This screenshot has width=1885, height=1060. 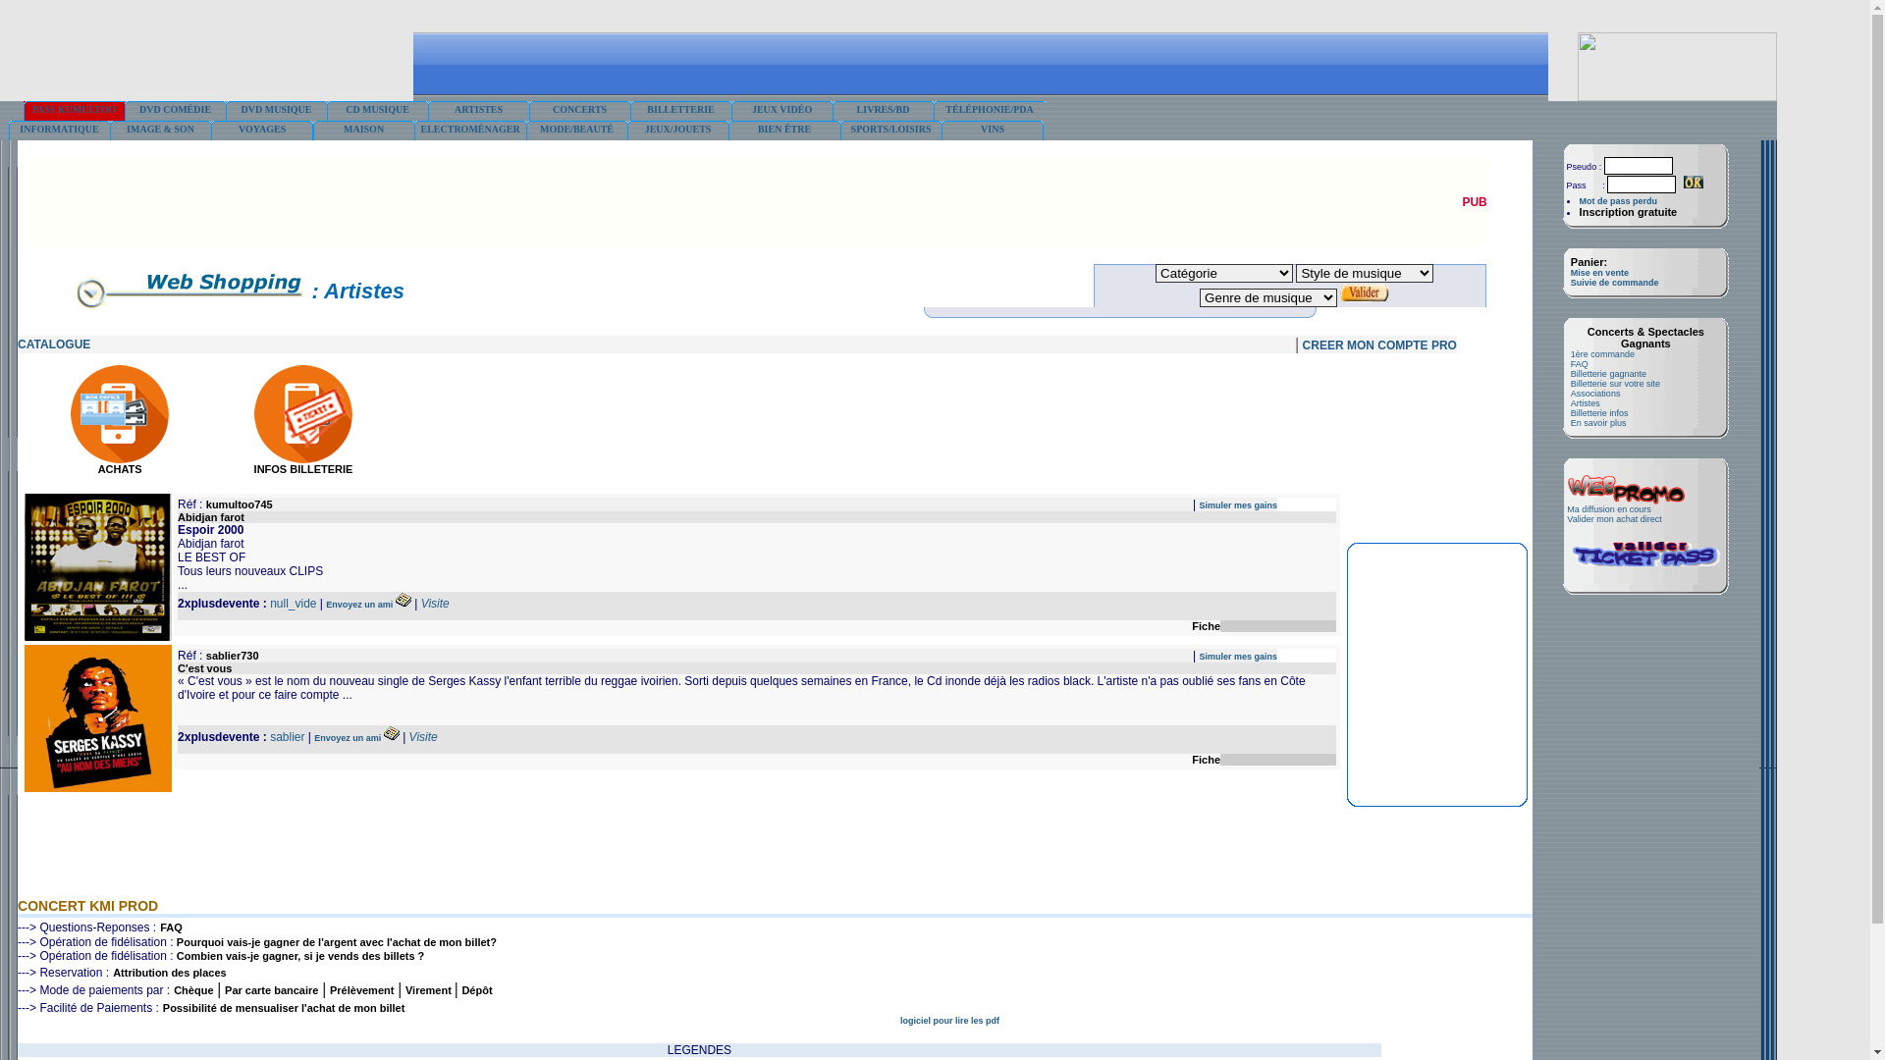 I want to click on Mot de pass perdu, so click(x=1619, y=201).